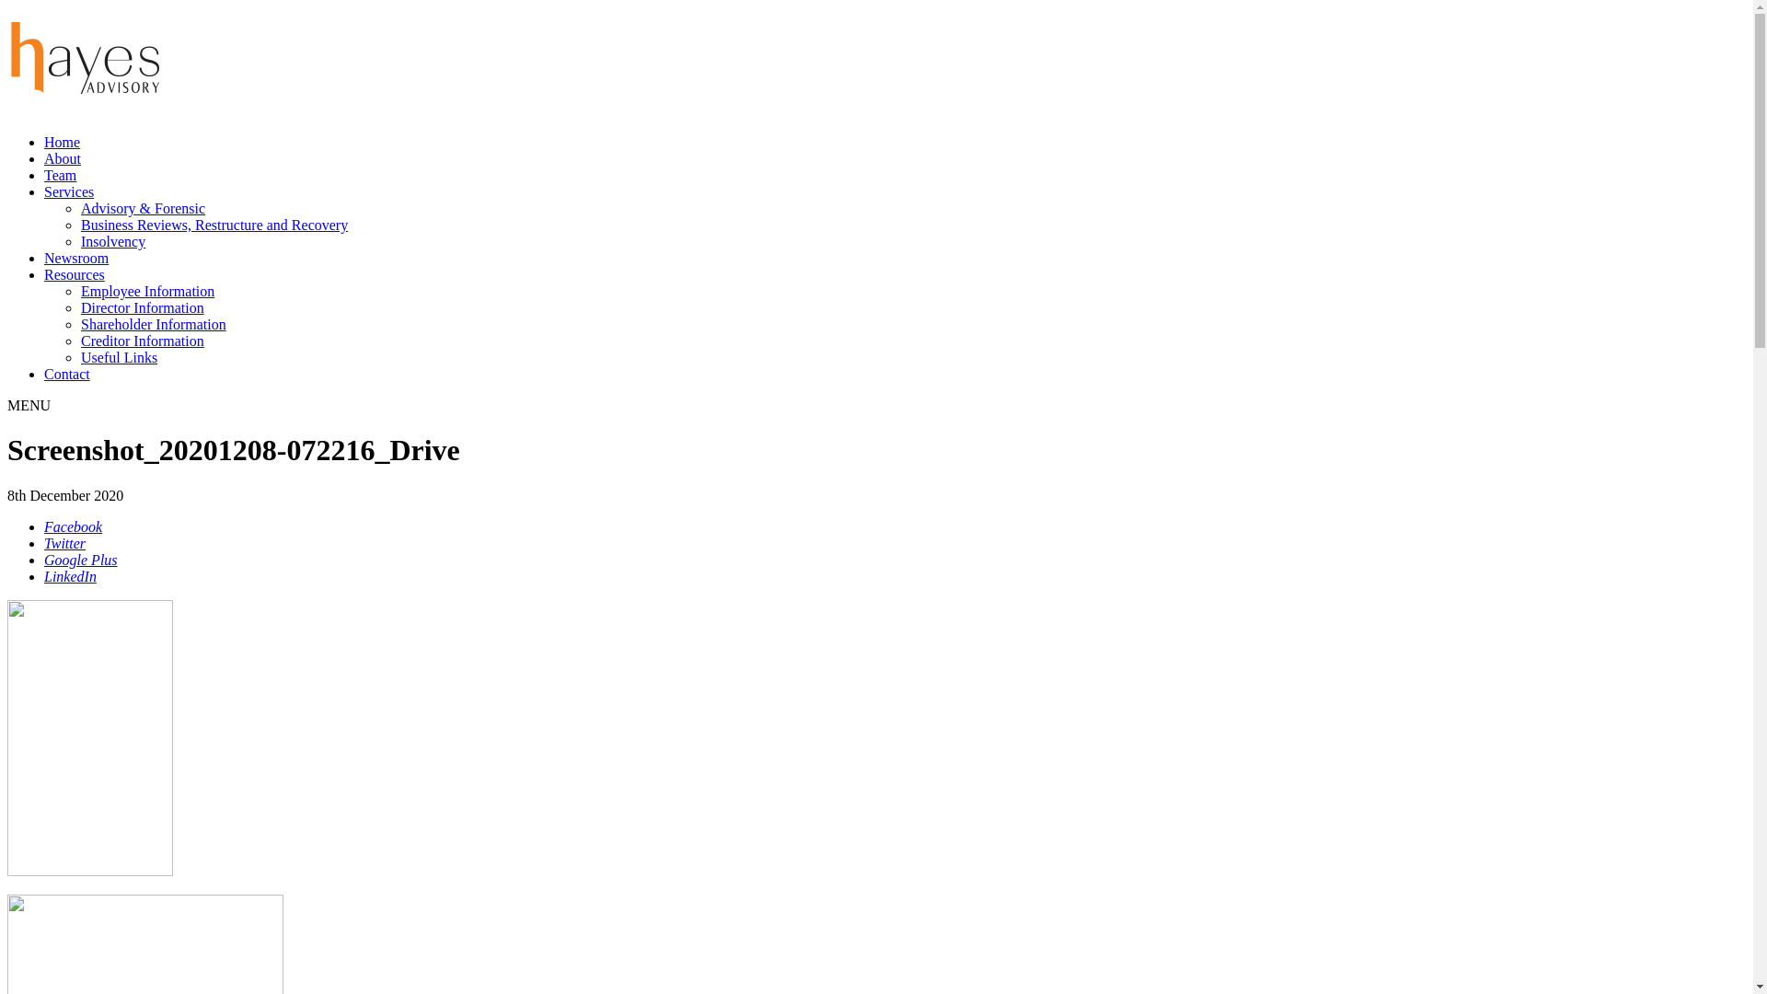  What do you see at coordinates (153, 324) in the screenshot?
I see `Shareholder Information` at bounding box center [153, 324].